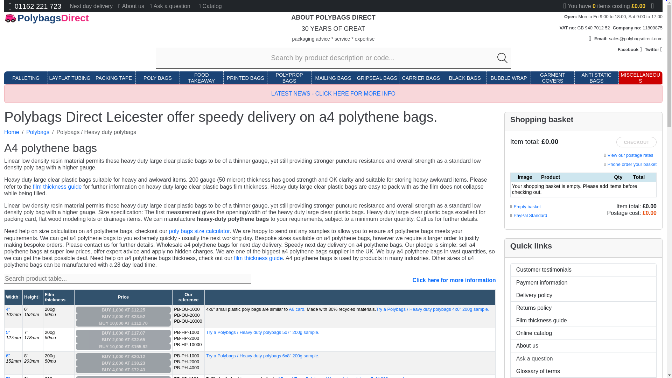 The image size is (672, 378). Describe the element at coordinates (157, 78) in the screenshot. I see `POLY BAGS` at that location.